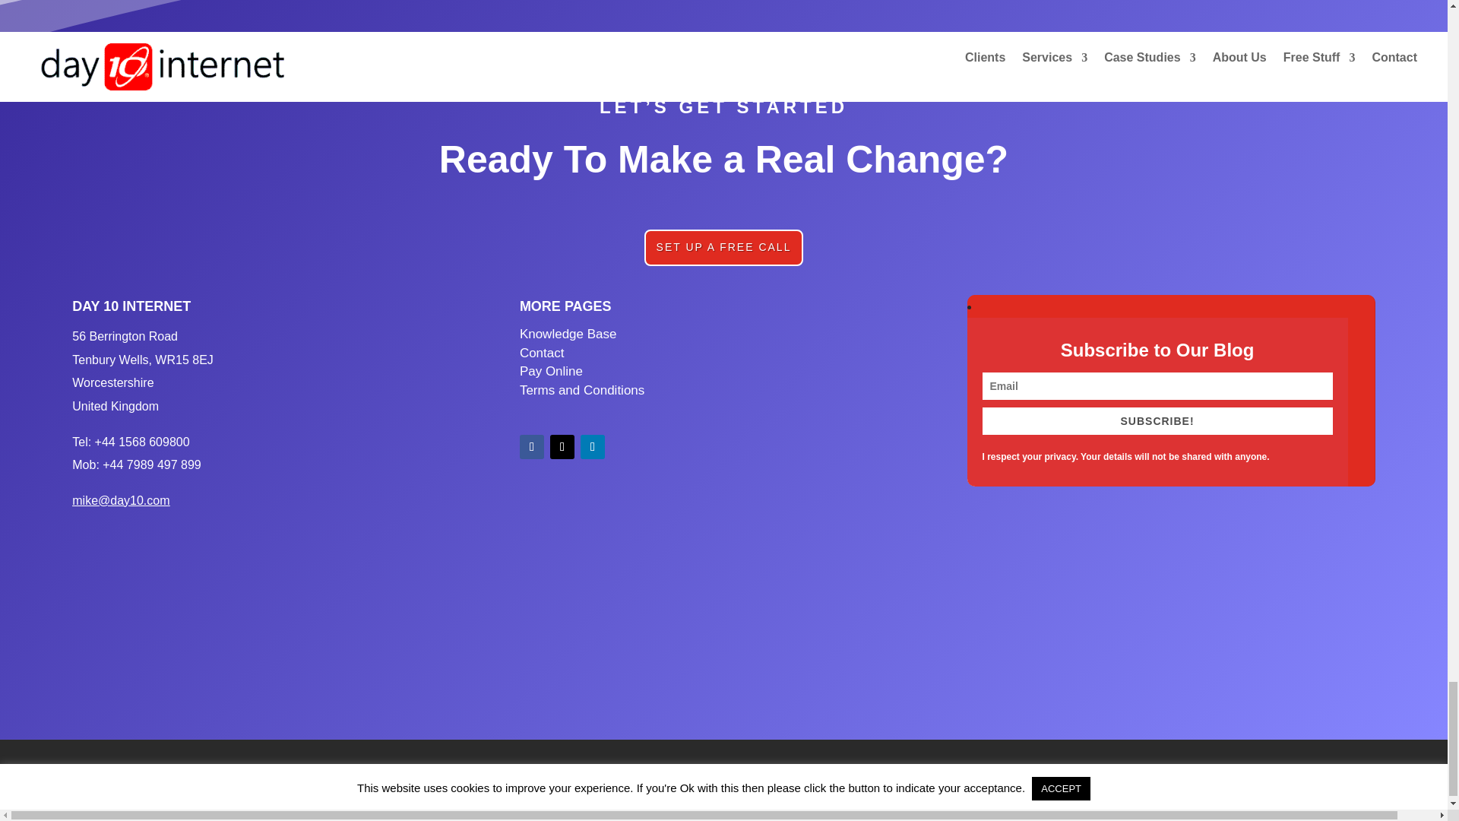 The width and height of the screenshot is (1459, 821). Describe the element at coordinates (593, 447) in the screenshot. I see `Follow on LinkedIn` at that location.